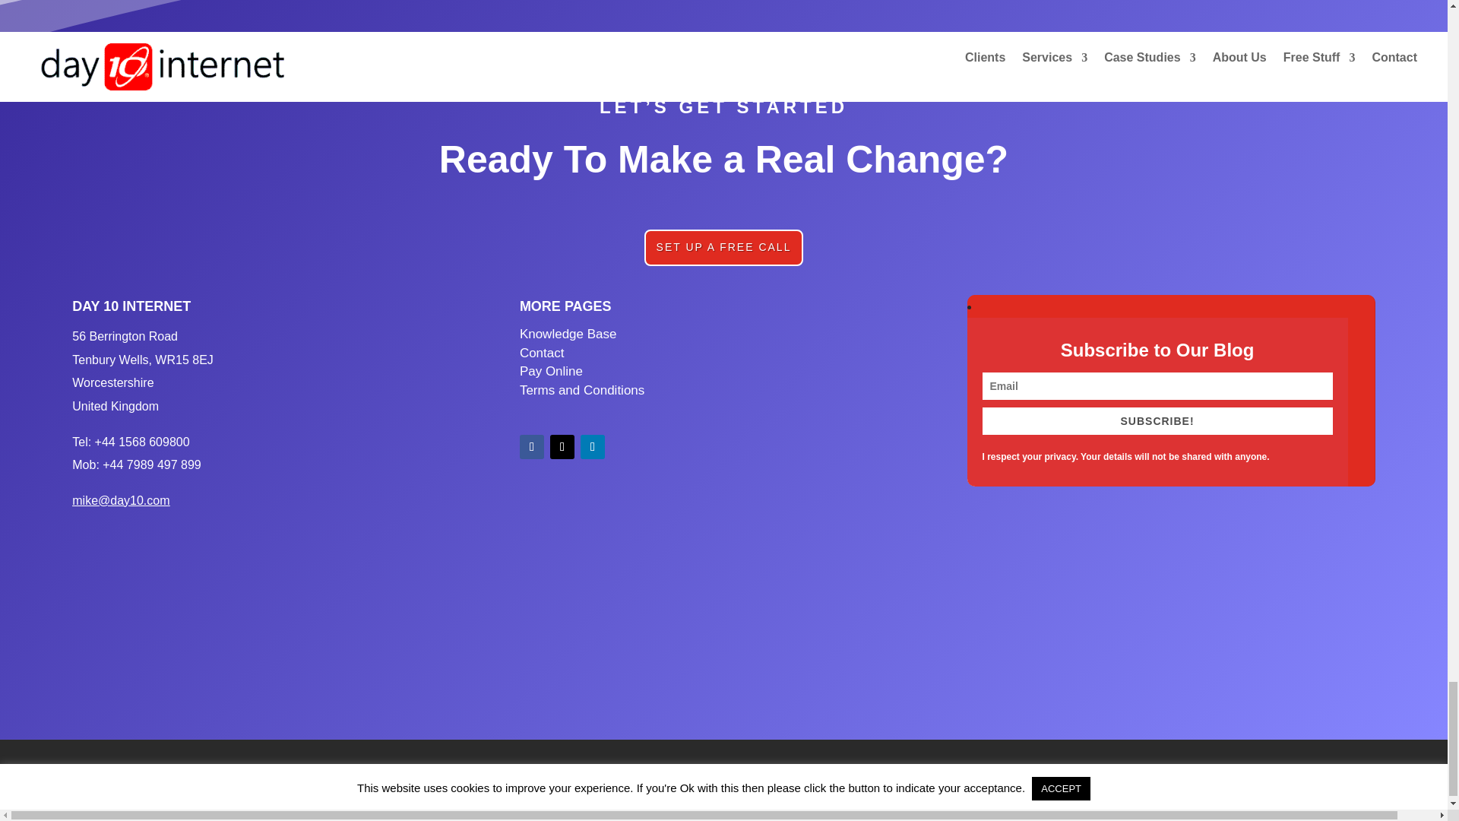 The width and height of the screenshot is (1459, 821). Describe the element at coordinates (593, 447) in the screenshot. I see `Follow on LinkedIn` at that location.